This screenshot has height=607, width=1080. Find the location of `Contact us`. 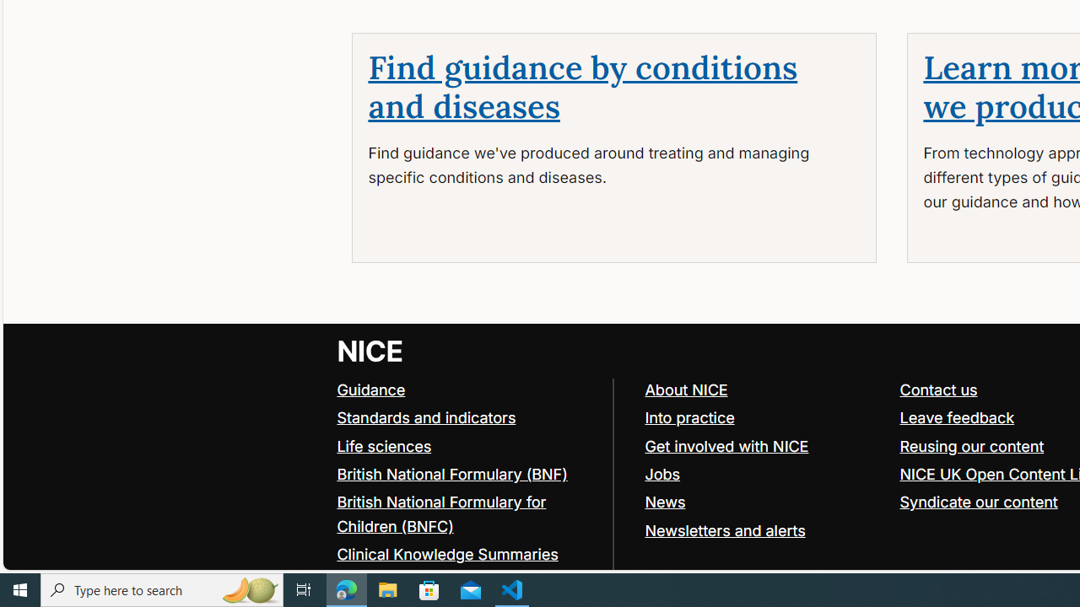

Contact us is located at coordinates (938, 389).